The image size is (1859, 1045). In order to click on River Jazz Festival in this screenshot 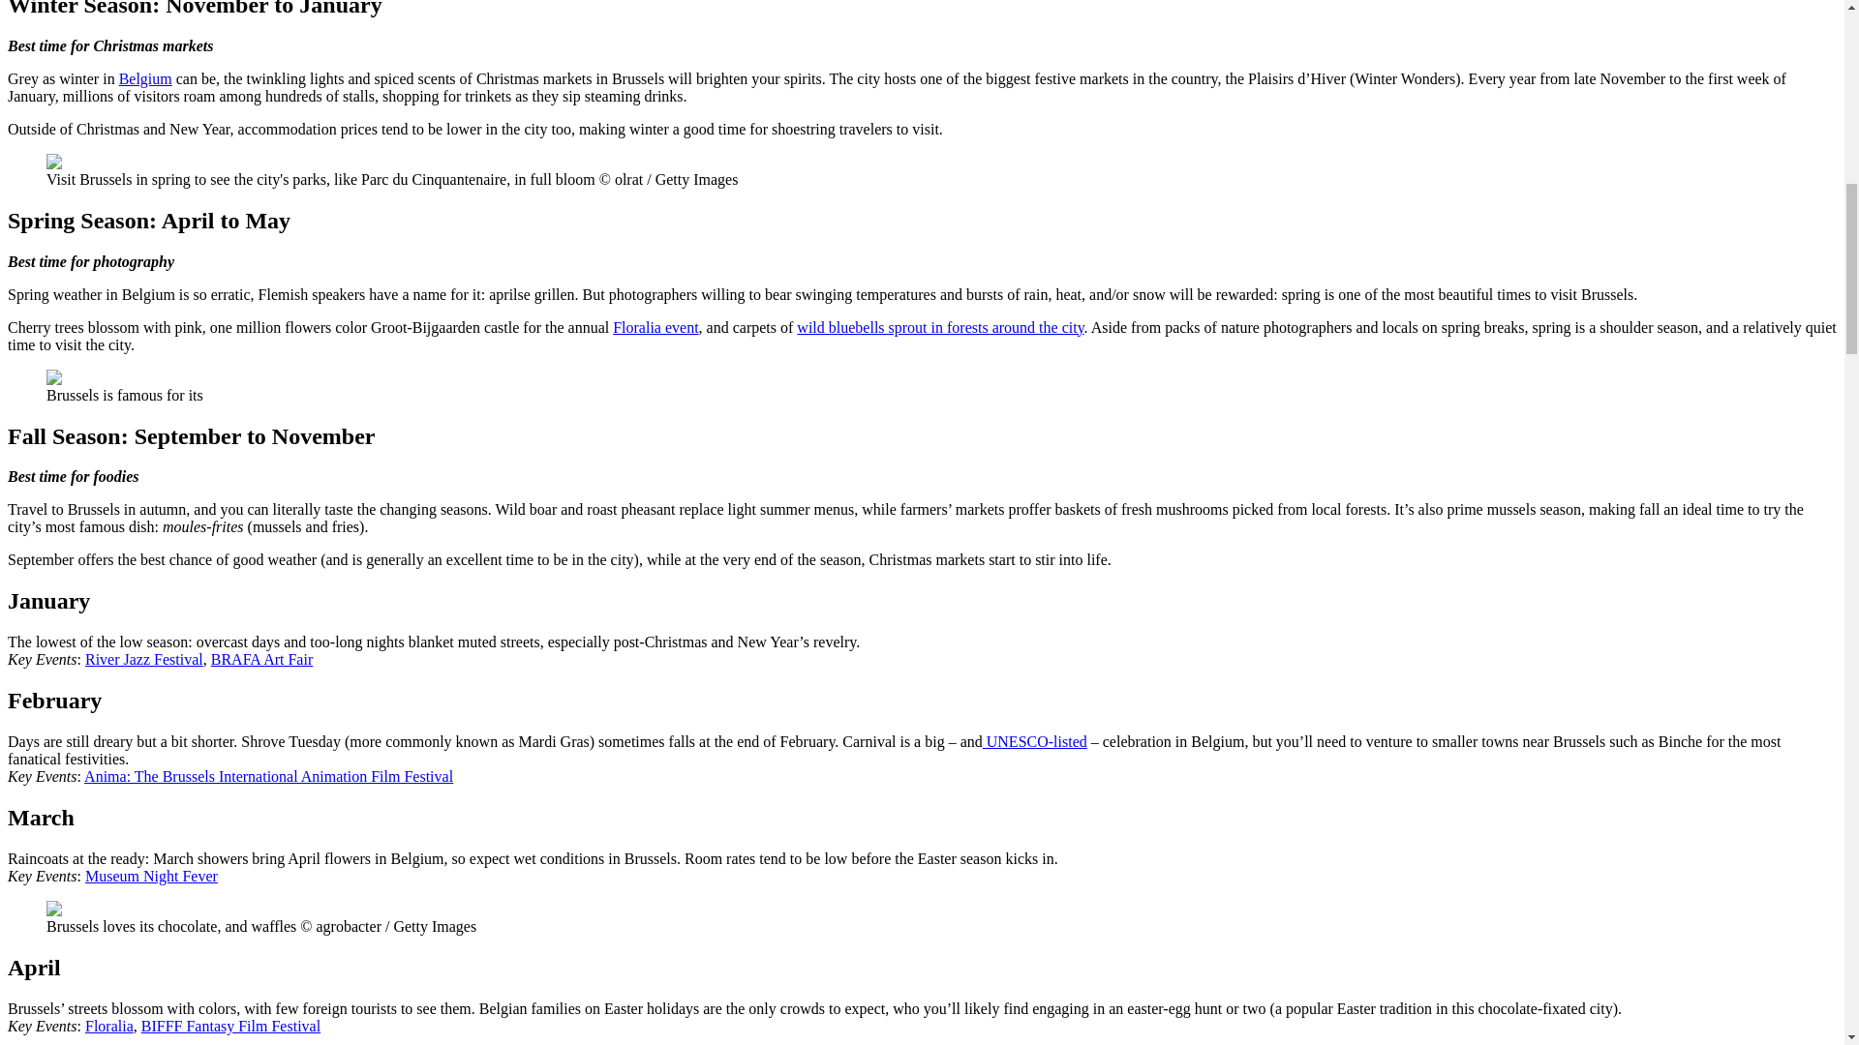, I will do `click(143, 659)`.